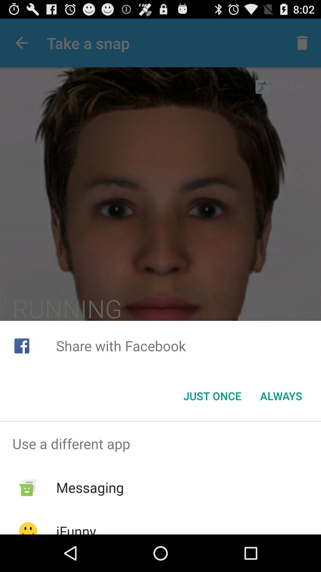  Describe the element at coordinates (76, 528) in the screenshot. I see `flip to the ifunny app` at that location.